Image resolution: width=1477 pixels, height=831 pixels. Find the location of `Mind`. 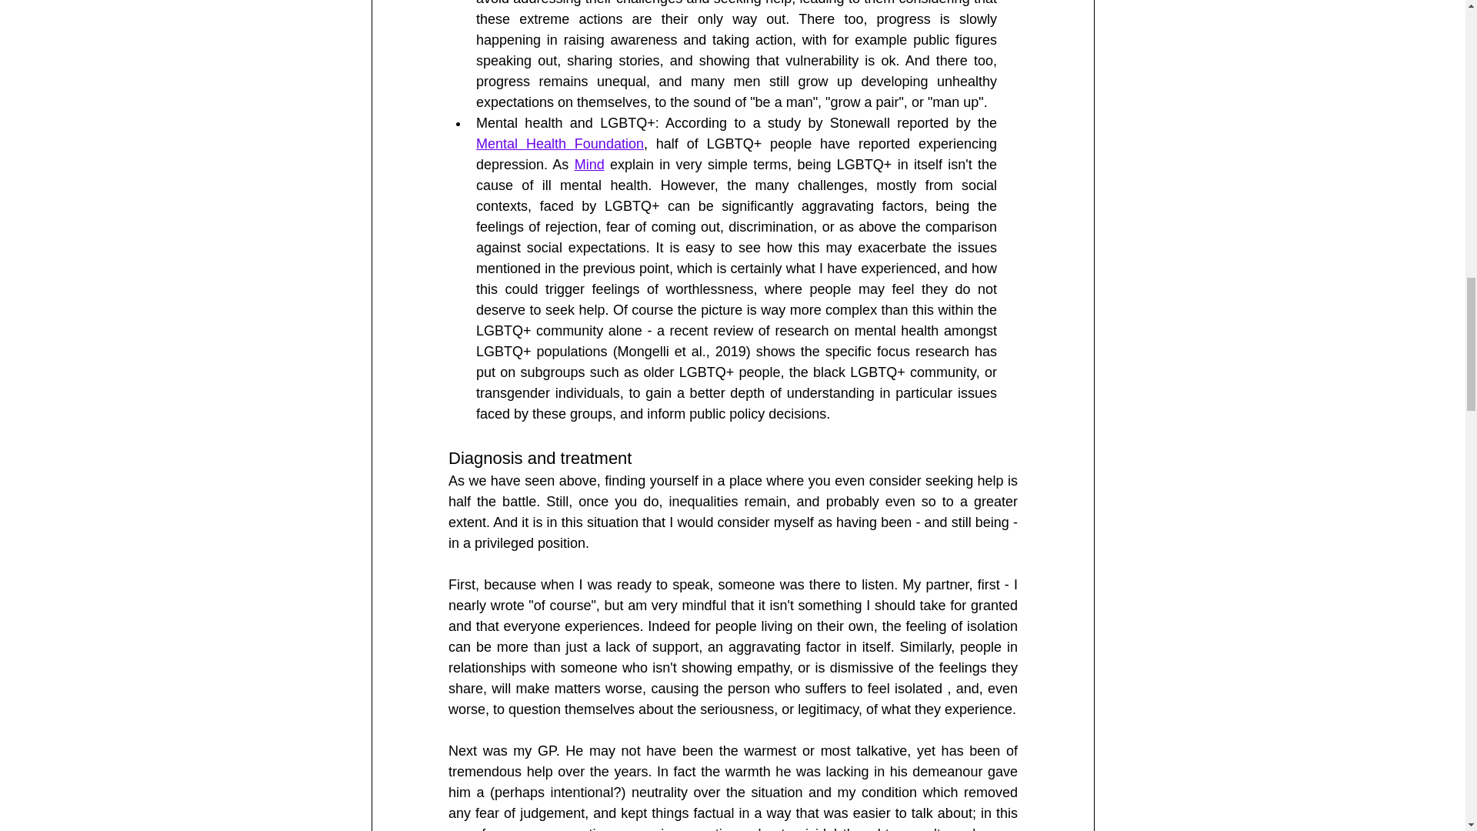

Mind is located at coordinates (589, 165).